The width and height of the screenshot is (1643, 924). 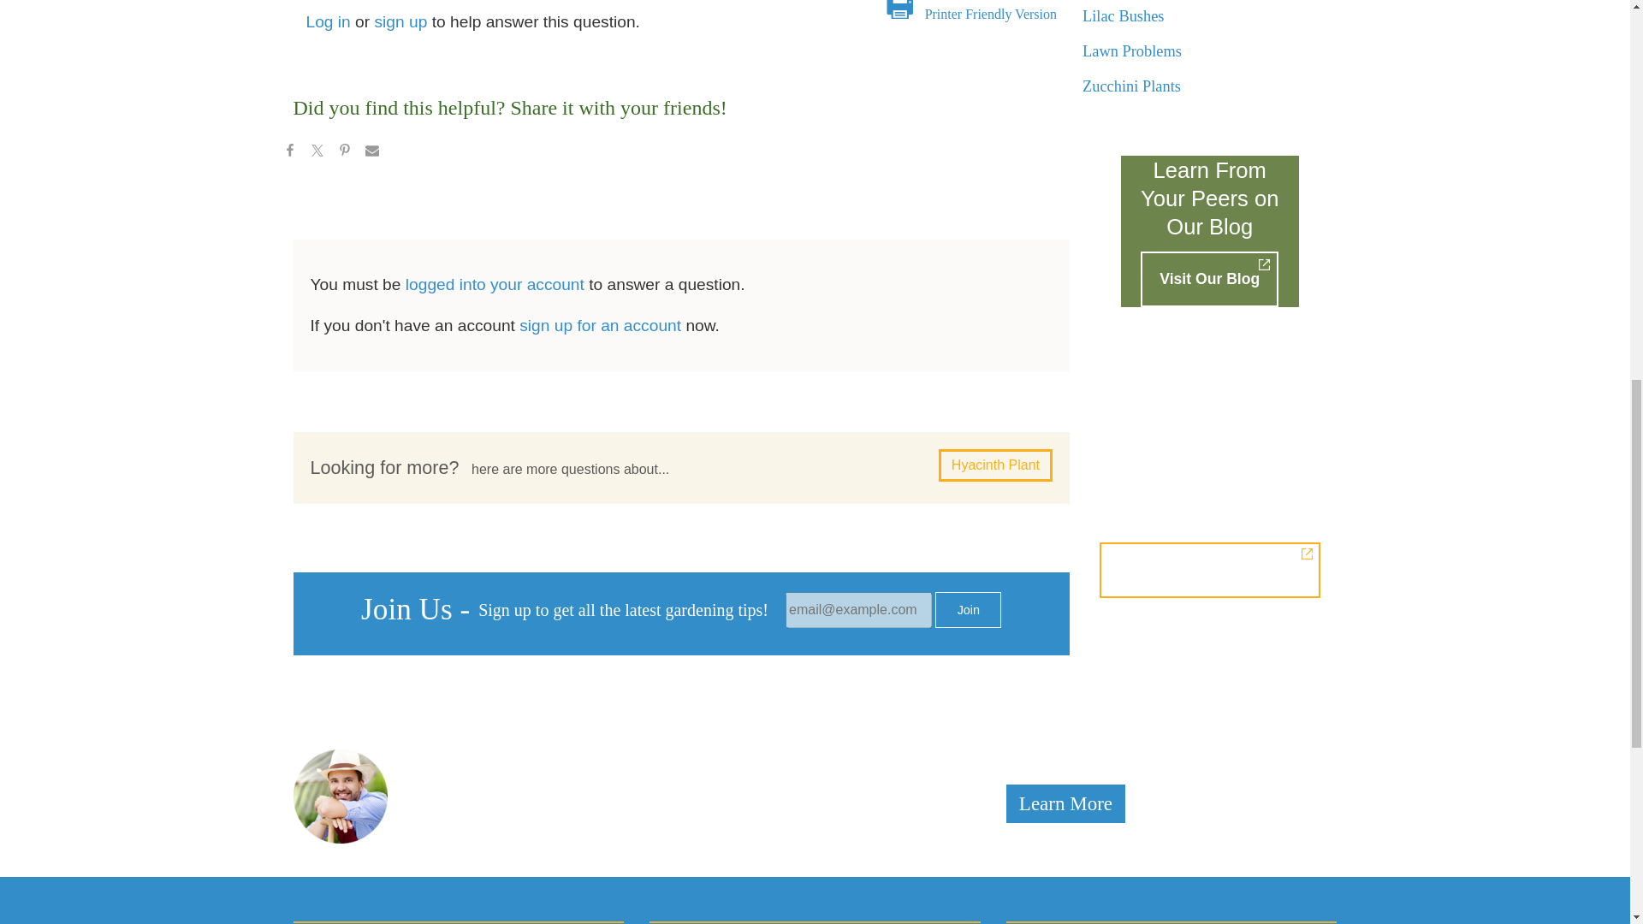 I want to click on sign up for an account, so click(x=600, y=325).